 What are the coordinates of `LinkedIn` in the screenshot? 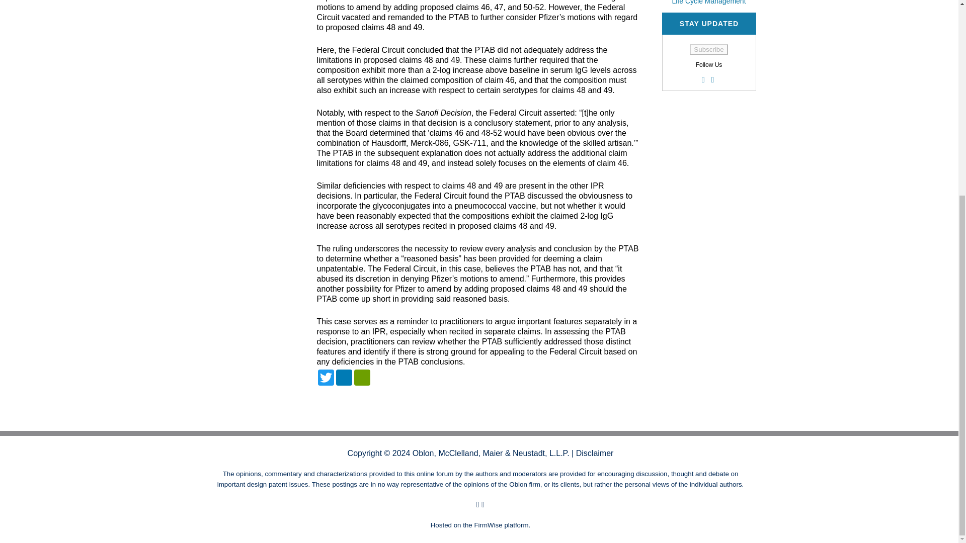 It's located at (344, 377).